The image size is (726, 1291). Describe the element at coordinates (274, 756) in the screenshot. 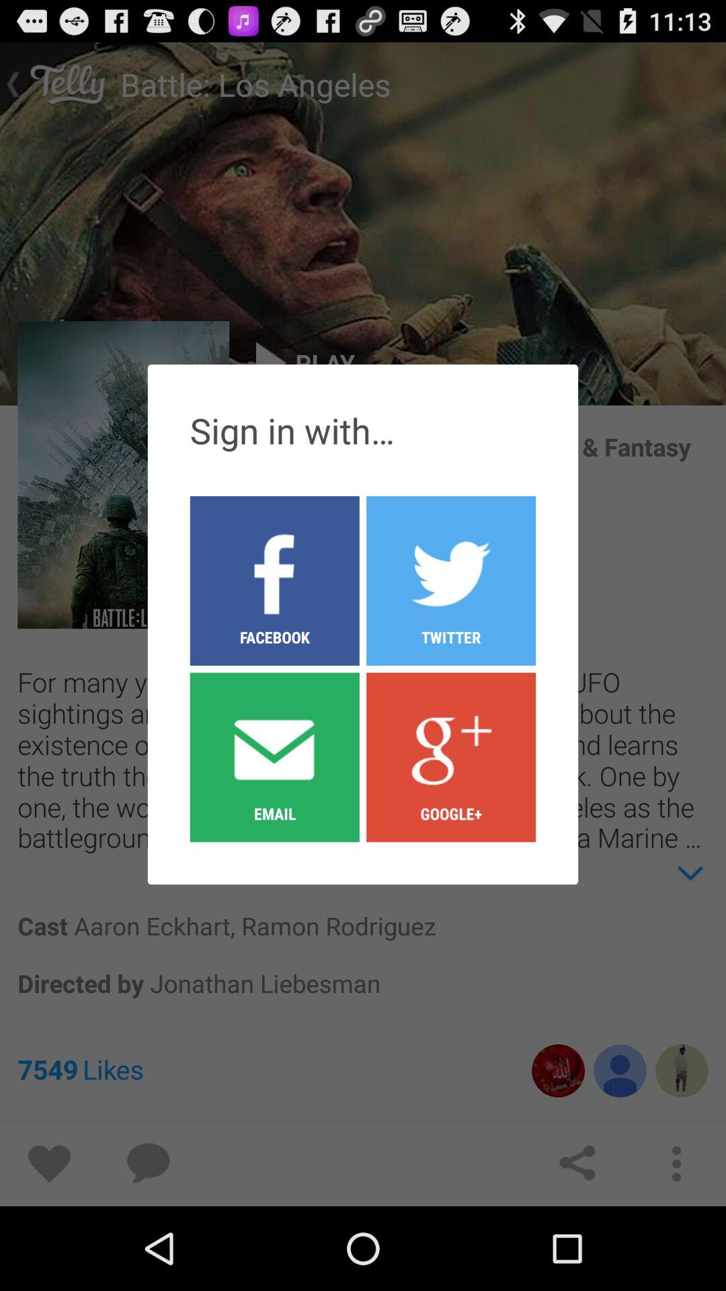

I see `click icon next to the twitter item` at that location.